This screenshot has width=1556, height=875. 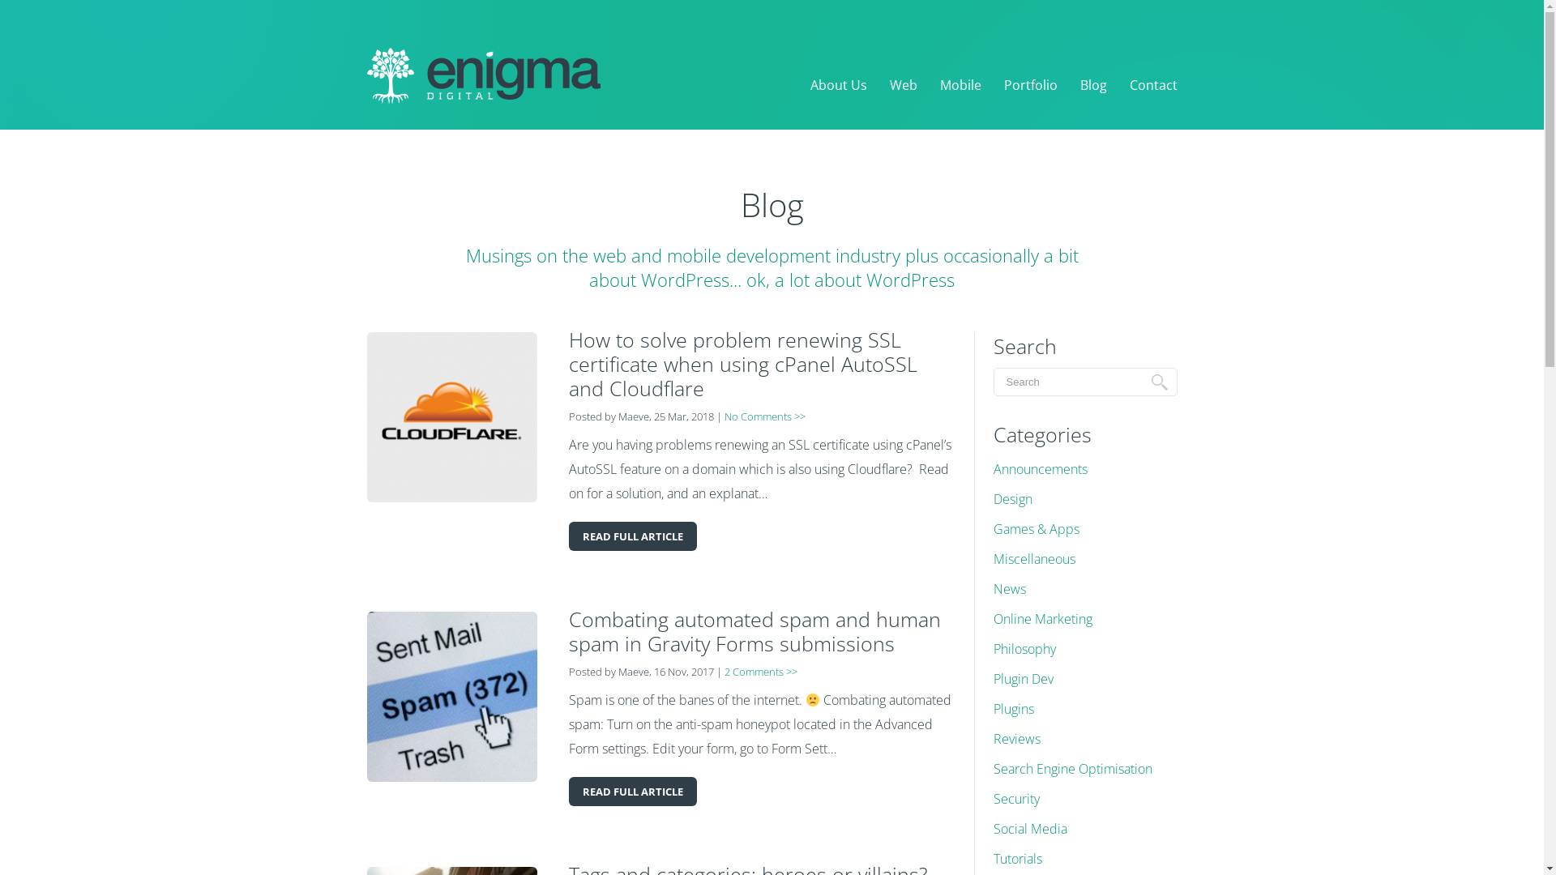 What do you see at coordinates (1073, 769) in the screenshot?
I see `Search Engine Optimisation` at bounding box center [1073, 769].